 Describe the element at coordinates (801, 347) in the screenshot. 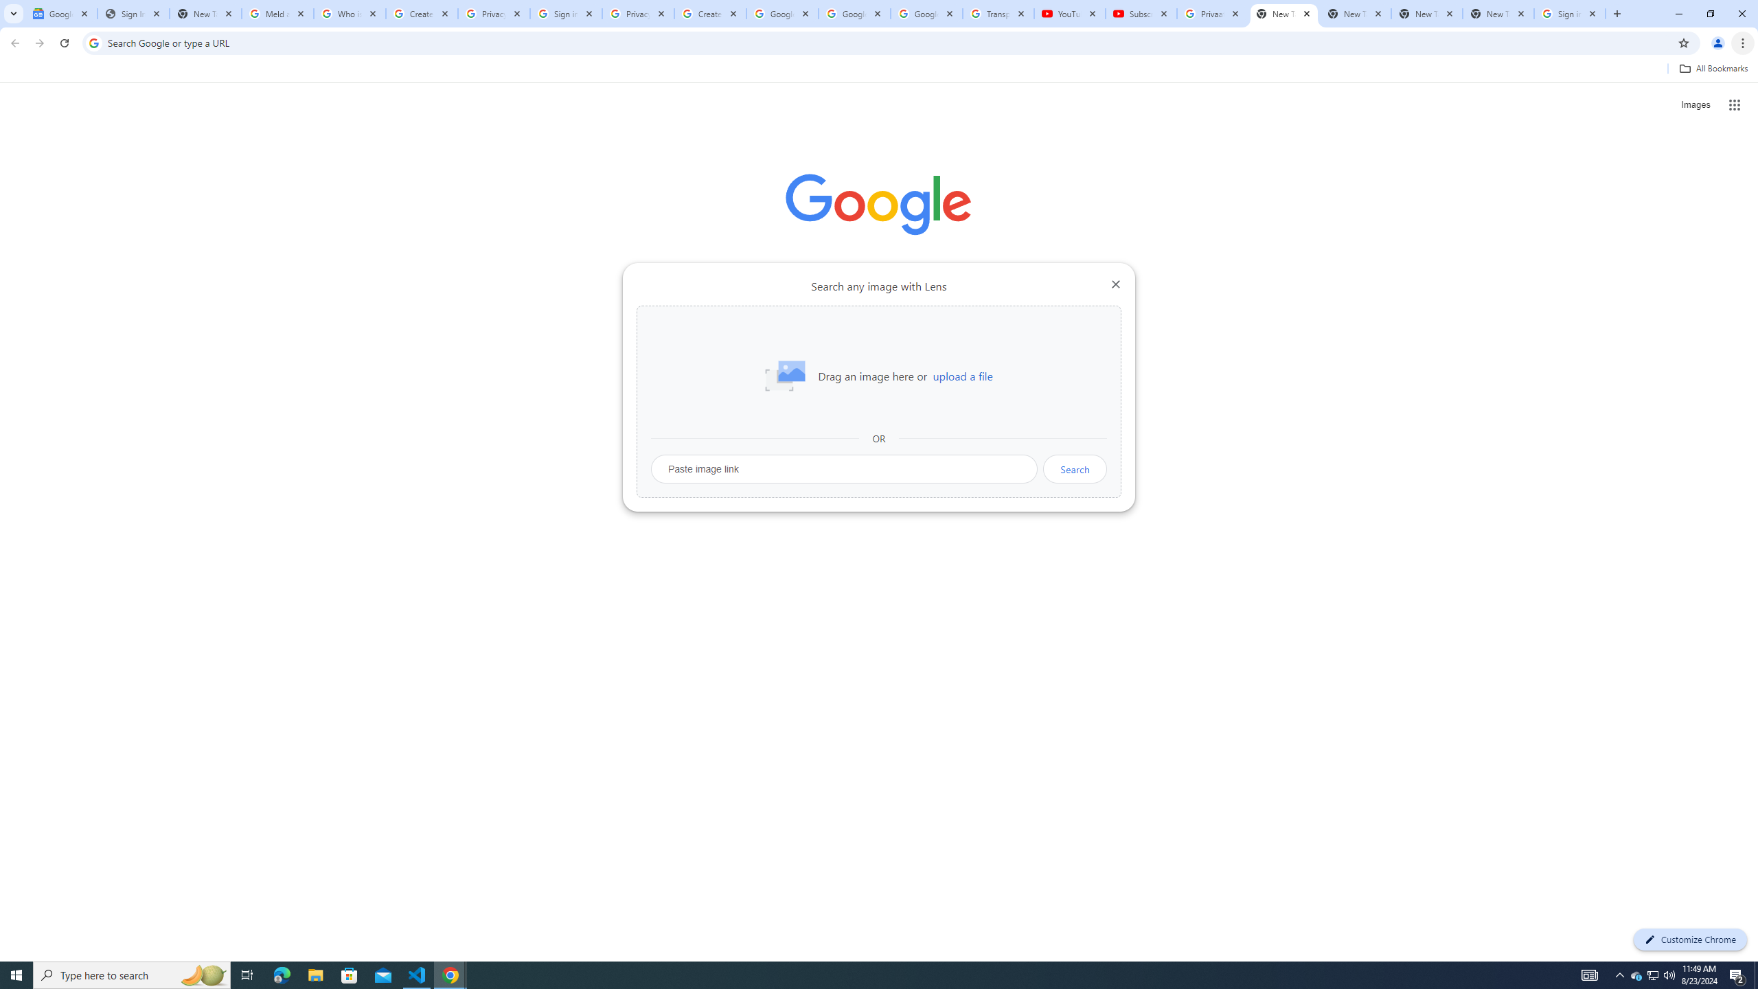

I see `Chrome Web Store` at that location.